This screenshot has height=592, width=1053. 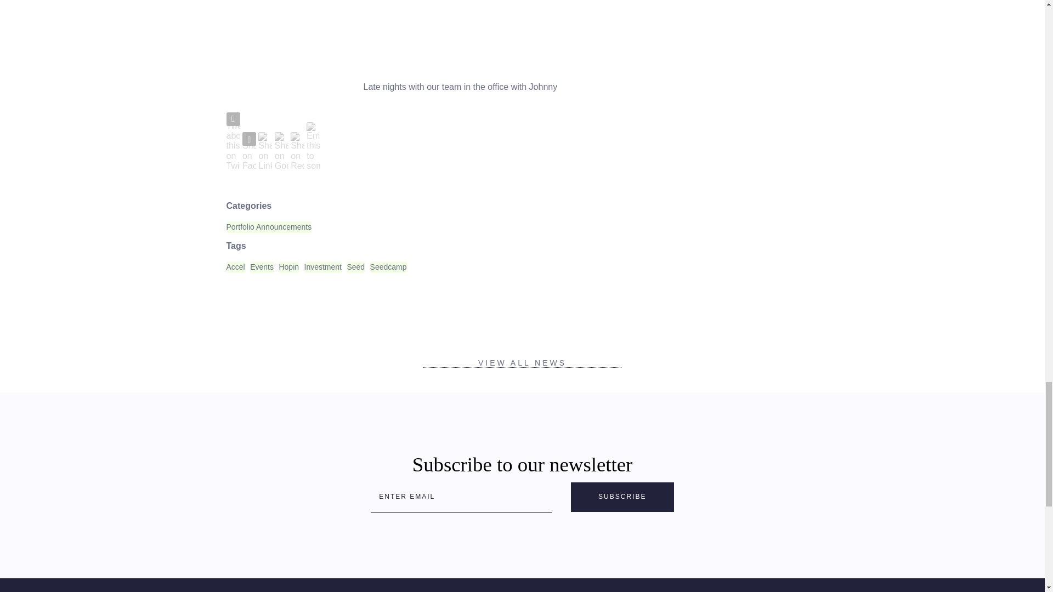 What do you see at coordinates (622, 497) in the screenshot?
I see `SUBSCRIBE` at bounding box center [622, 497].